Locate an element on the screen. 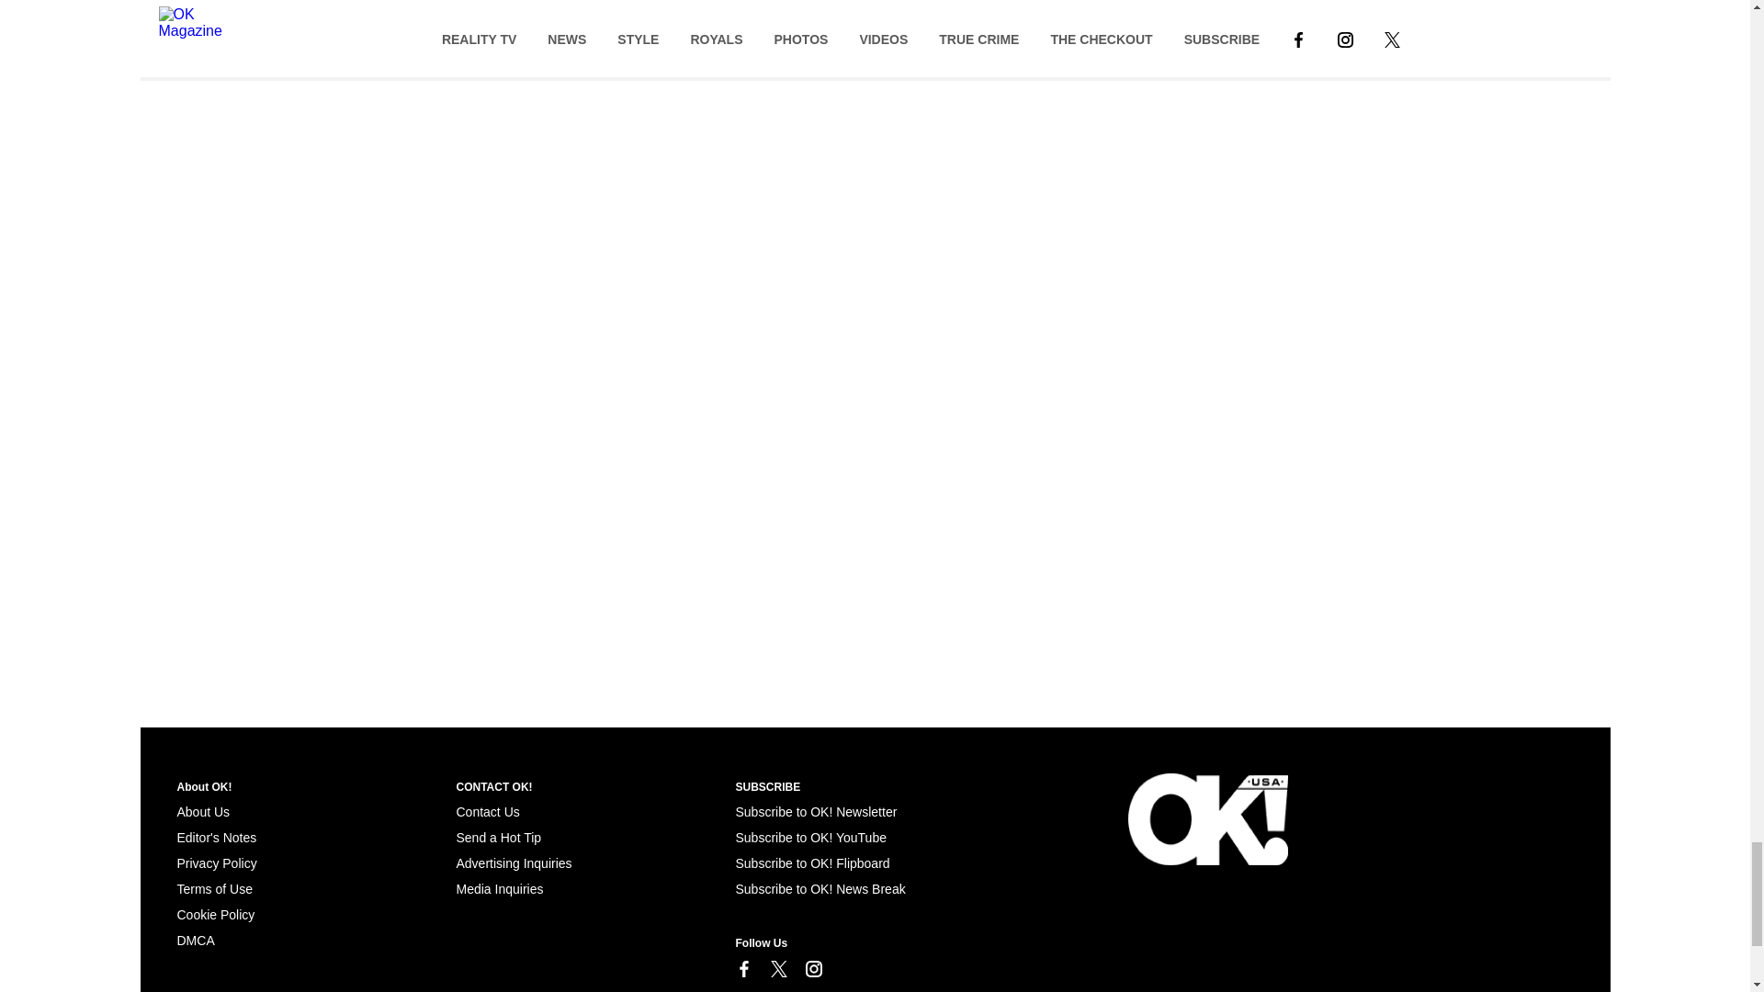  Media Inquiries is located at coordinates (499, 889).